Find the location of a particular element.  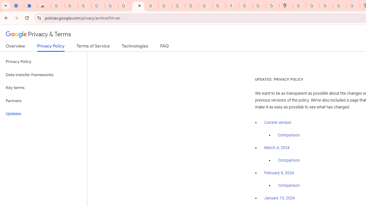

Google Maps is located at coordinates (286, 6).